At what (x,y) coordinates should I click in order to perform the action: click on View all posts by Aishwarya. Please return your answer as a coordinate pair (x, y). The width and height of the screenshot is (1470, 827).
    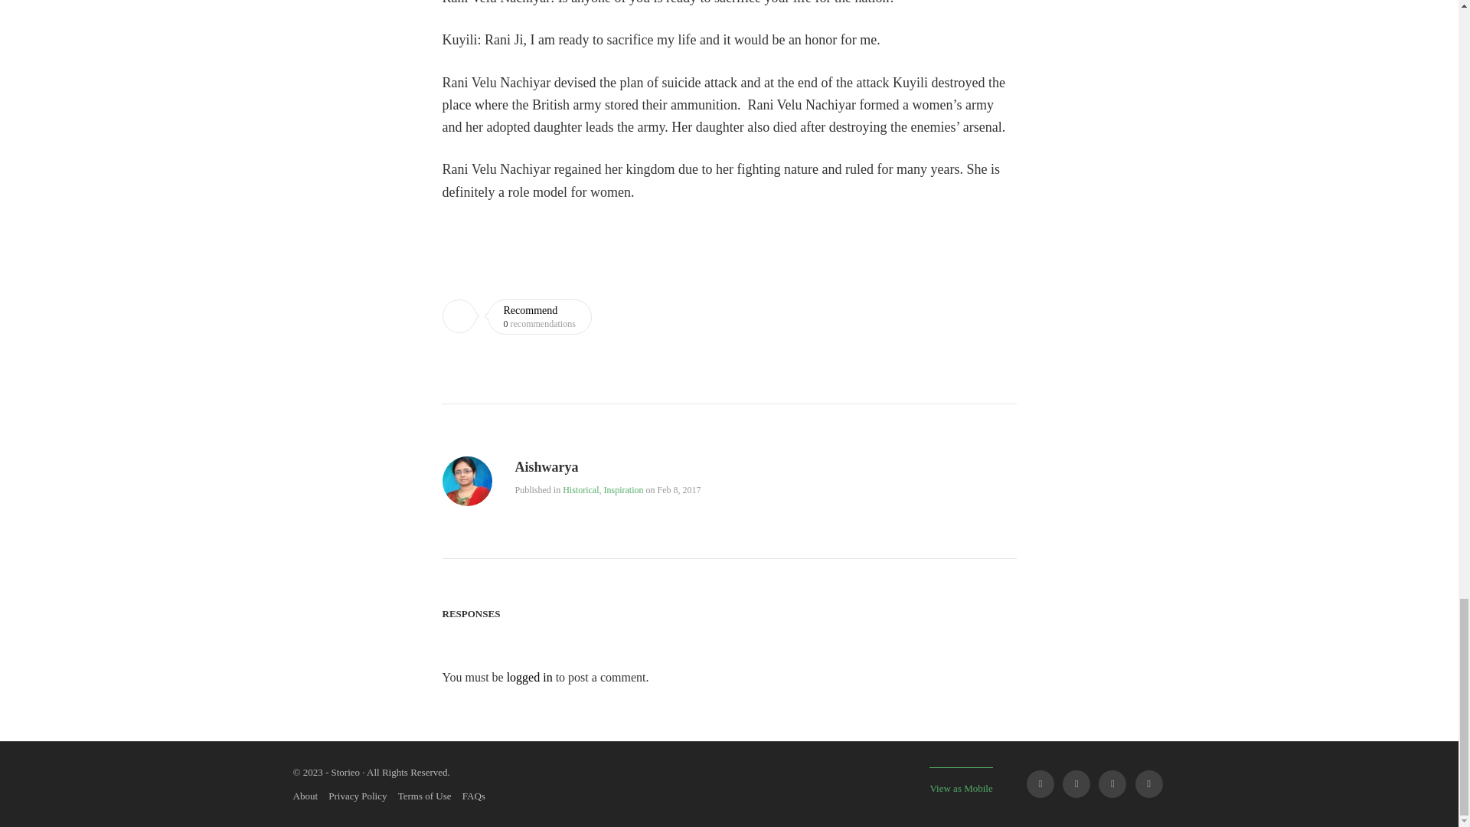
    Looking at the image, I should click on (467, 495).